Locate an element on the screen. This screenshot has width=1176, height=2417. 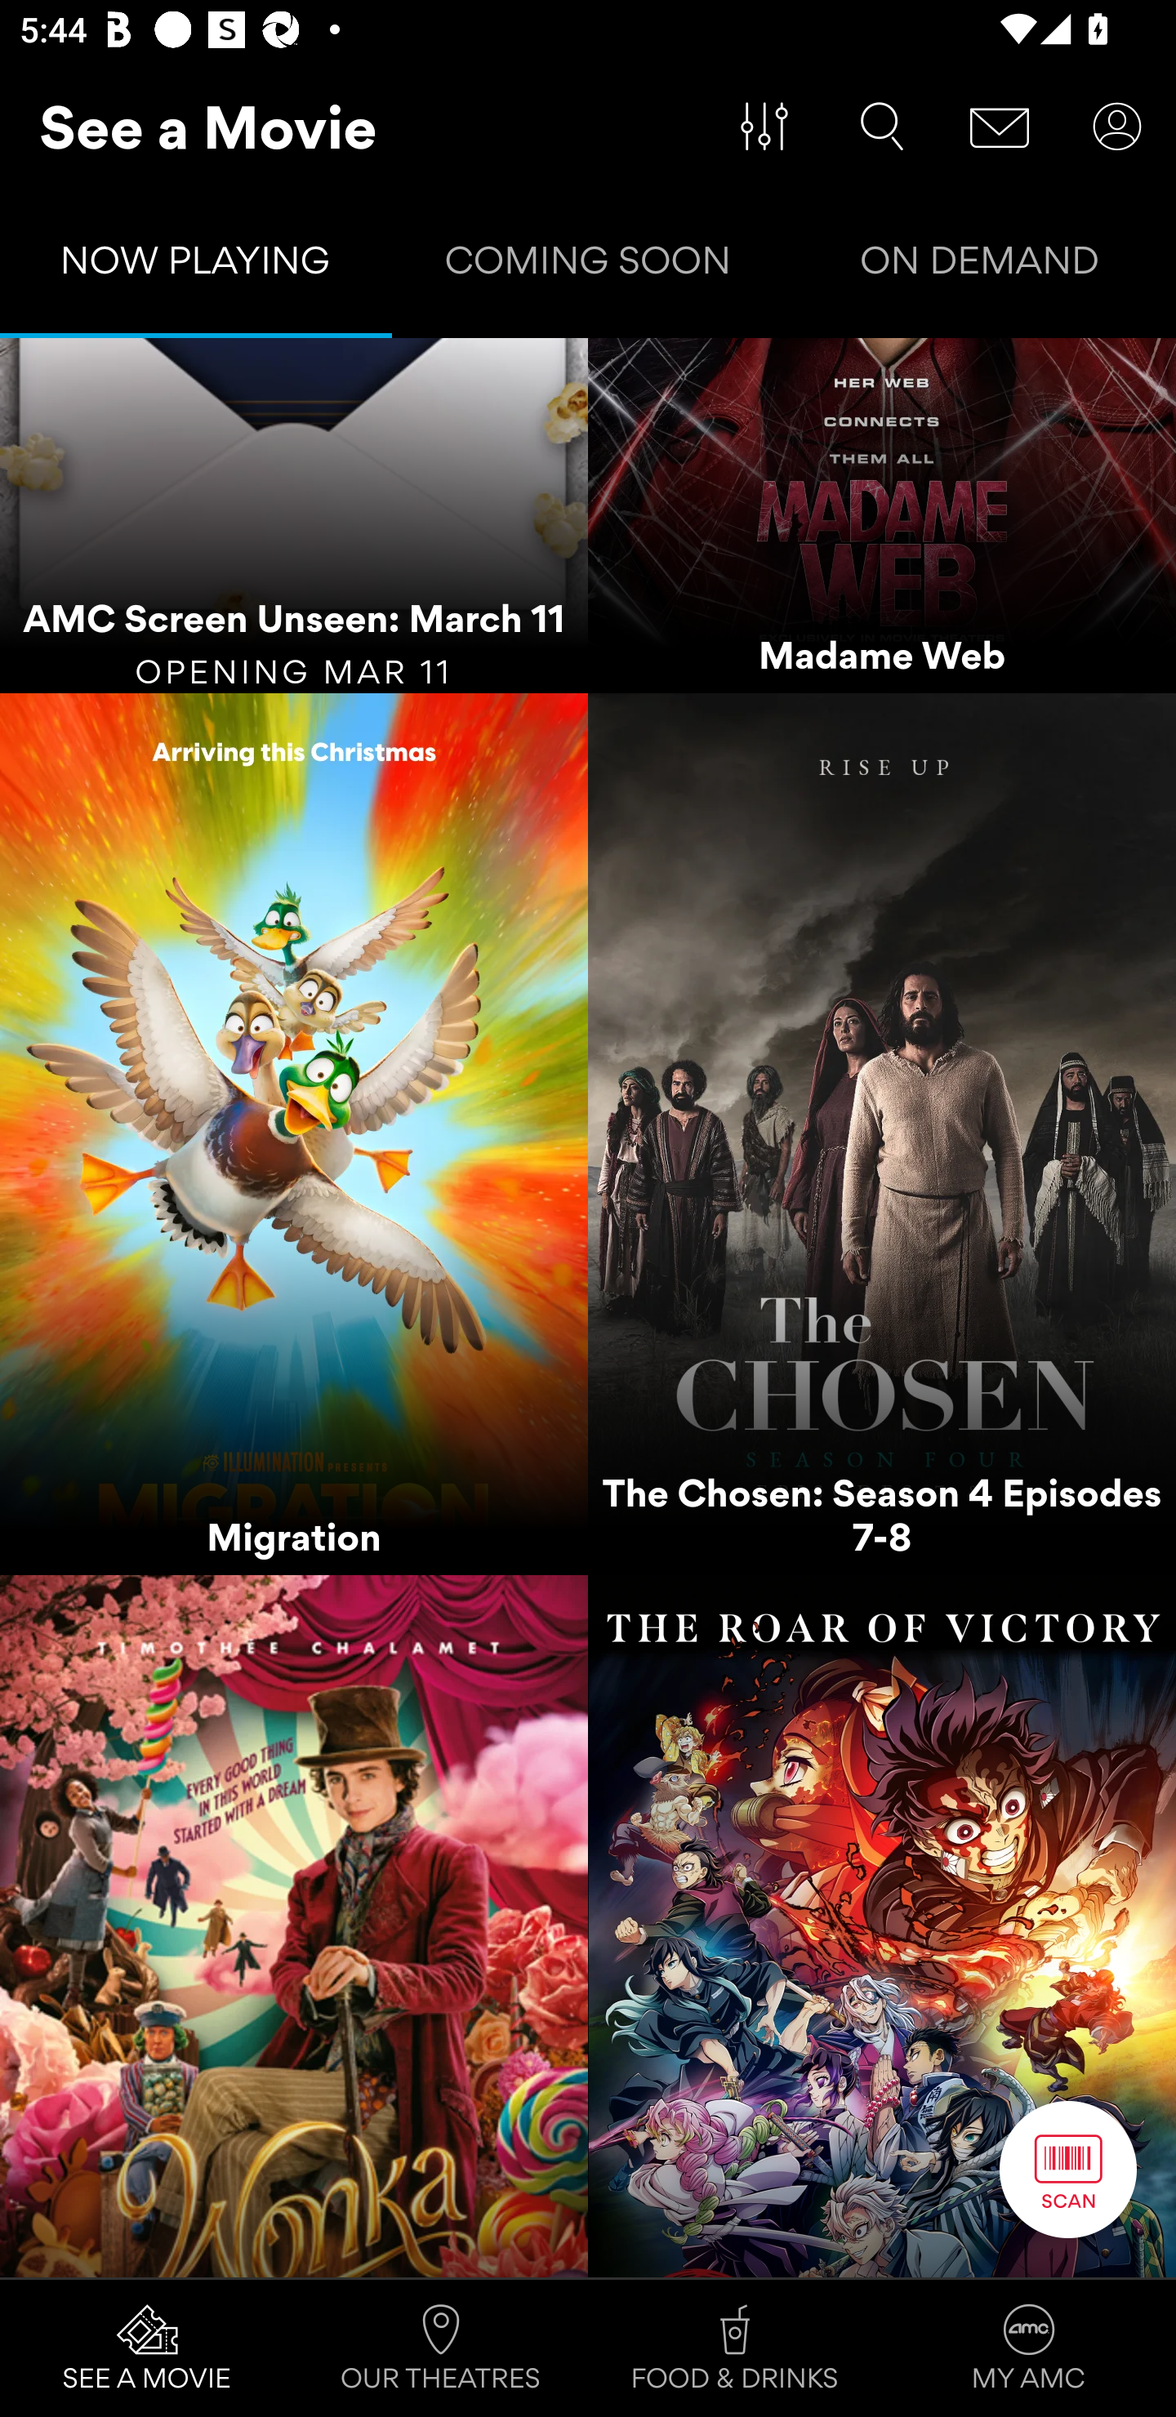
OUR THEATRES
Tab 2 of 4 is located at coordinates (441, 2348).